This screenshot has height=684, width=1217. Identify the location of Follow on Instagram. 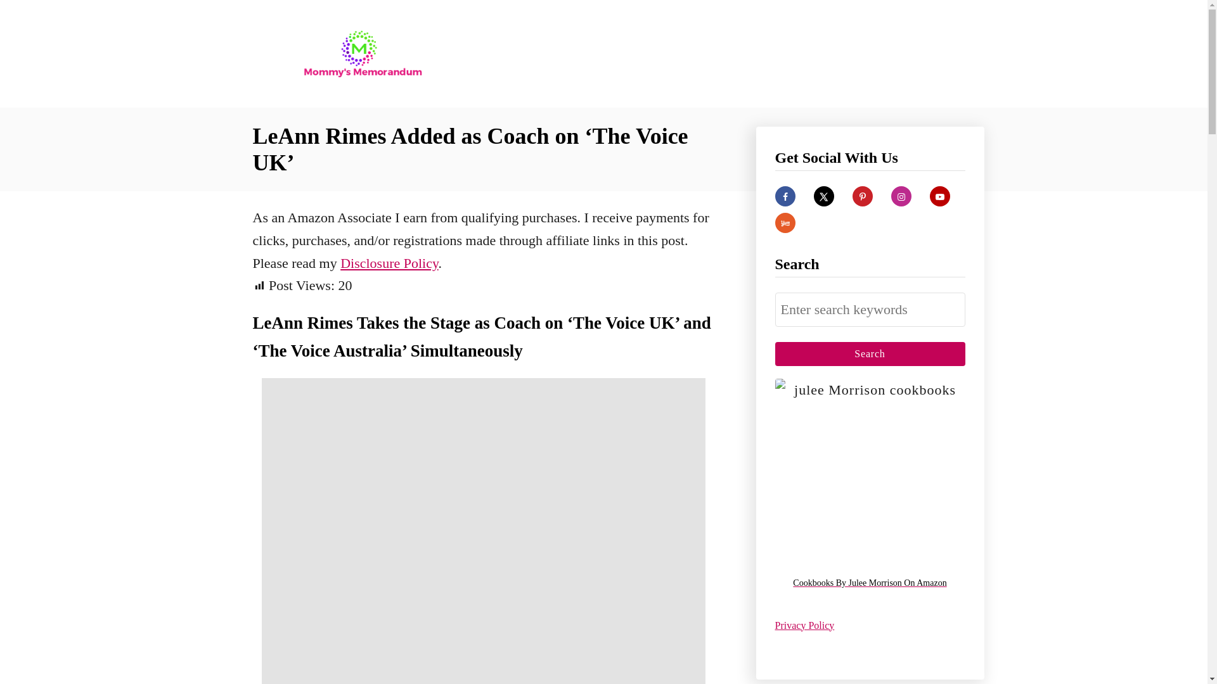
(901, 196).